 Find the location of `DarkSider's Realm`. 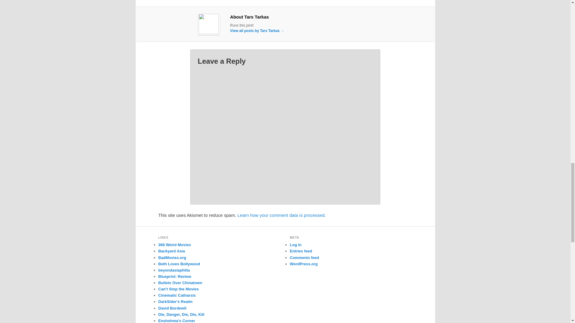

DarkSider's Realm is located at coordinates (175, 301).